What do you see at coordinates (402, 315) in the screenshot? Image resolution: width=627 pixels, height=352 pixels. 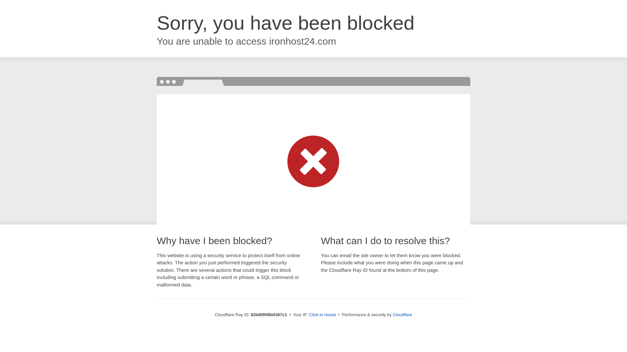 I see `Cloudflare` at bounding box center [402, 315].